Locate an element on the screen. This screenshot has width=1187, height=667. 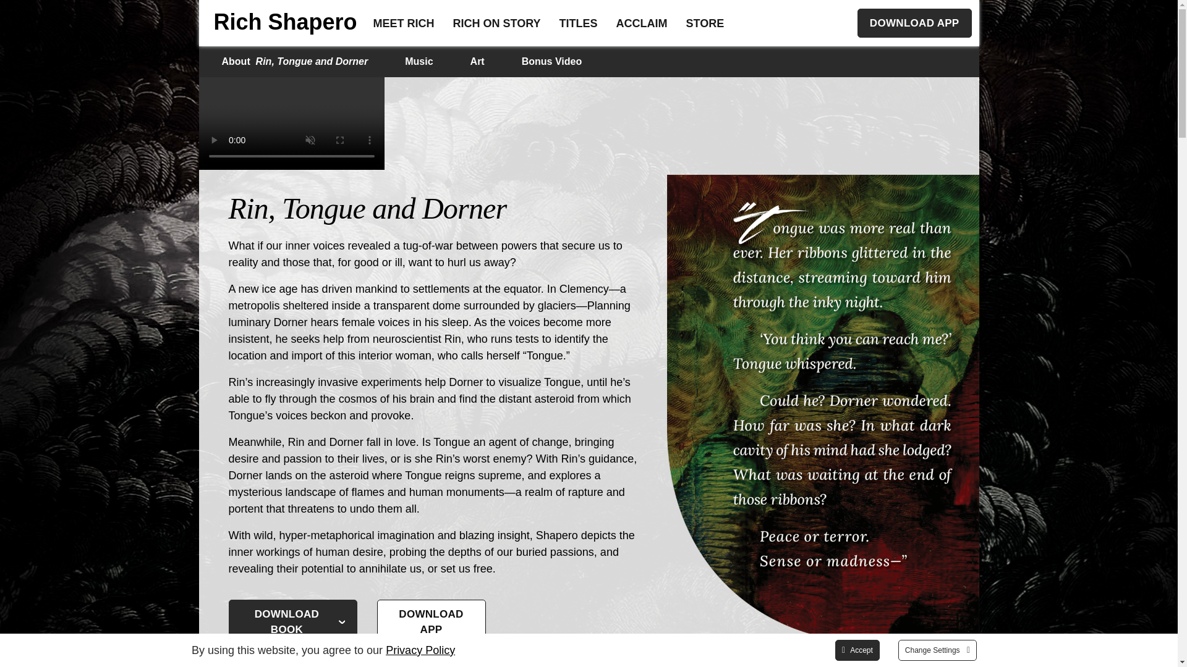
ACCLAIM is located at coordinates (432, 621).